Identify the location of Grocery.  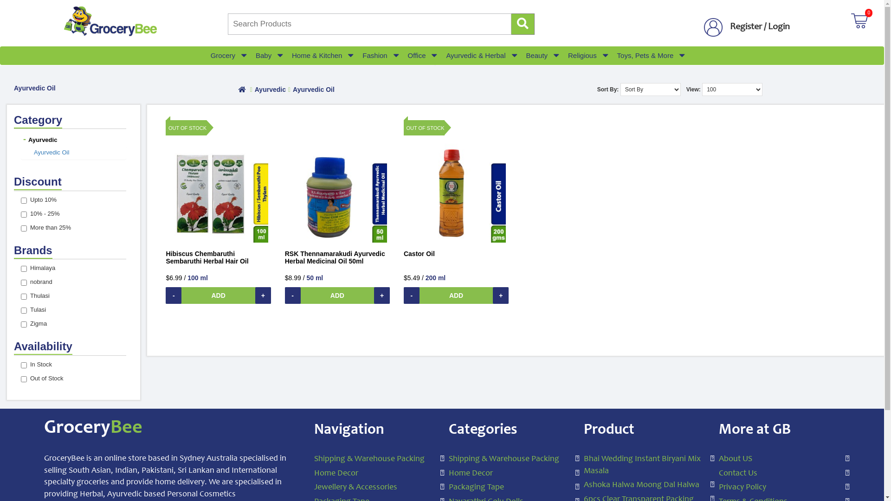
(223, 56).